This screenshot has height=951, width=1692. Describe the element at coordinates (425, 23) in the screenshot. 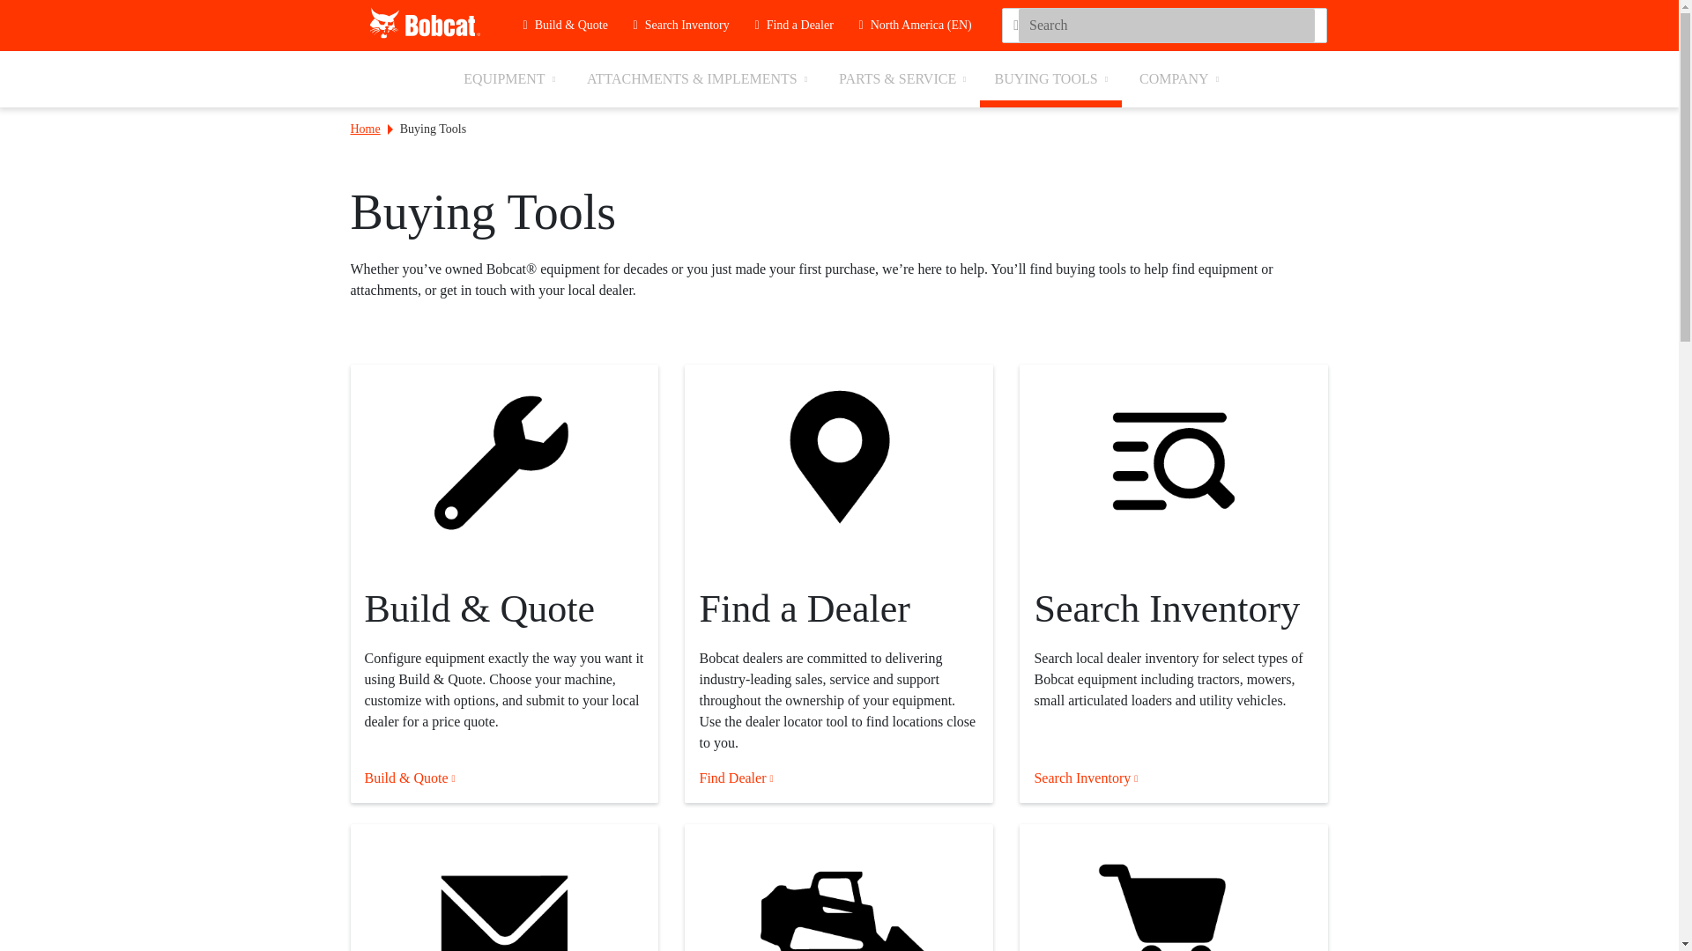

I see `Official Bobcat Company Logo` at that location.